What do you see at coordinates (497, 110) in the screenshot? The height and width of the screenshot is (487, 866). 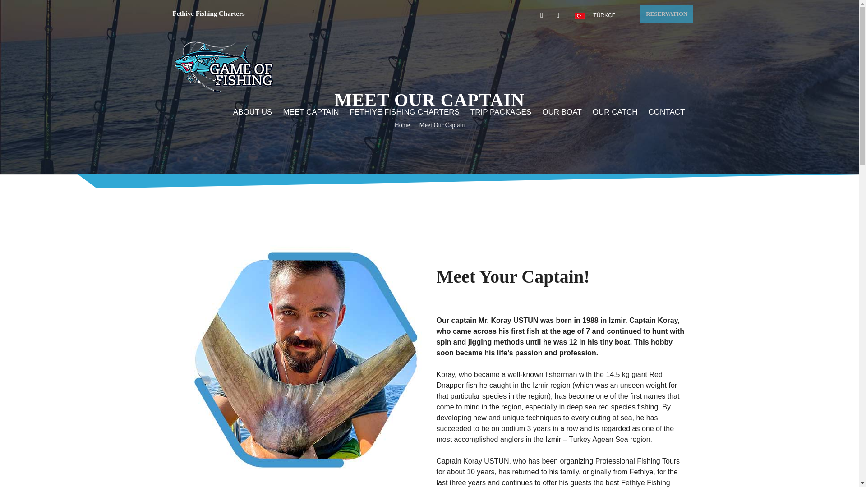 I see `TRIP PACKAGES` at bounding box center [497, 110].